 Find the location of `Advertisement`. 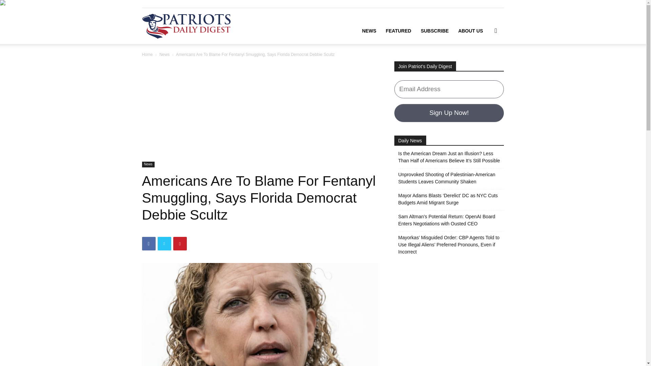

Advertisement is located at coordinates (260, 111).